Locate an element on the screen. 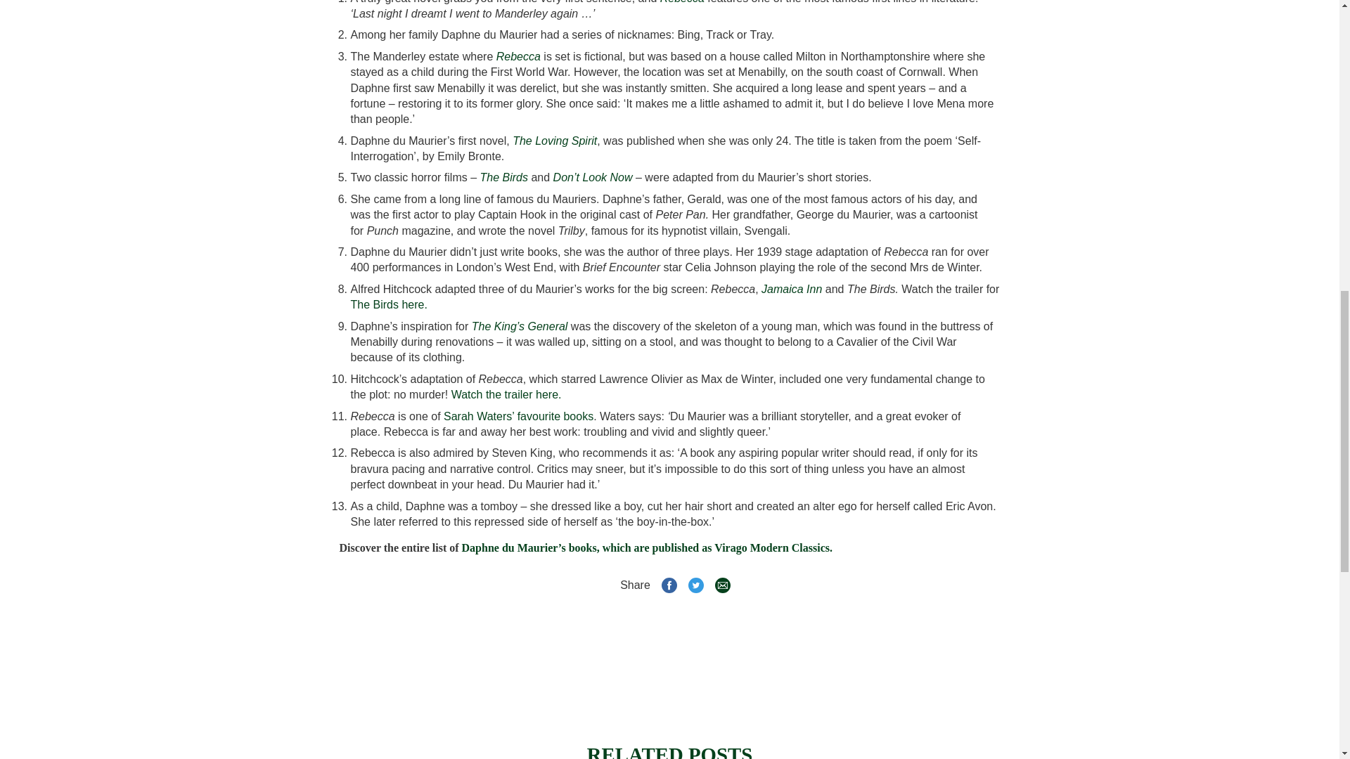 This screenshot has width=1350, height=759. The Birds is located at coordinates (503, 177).